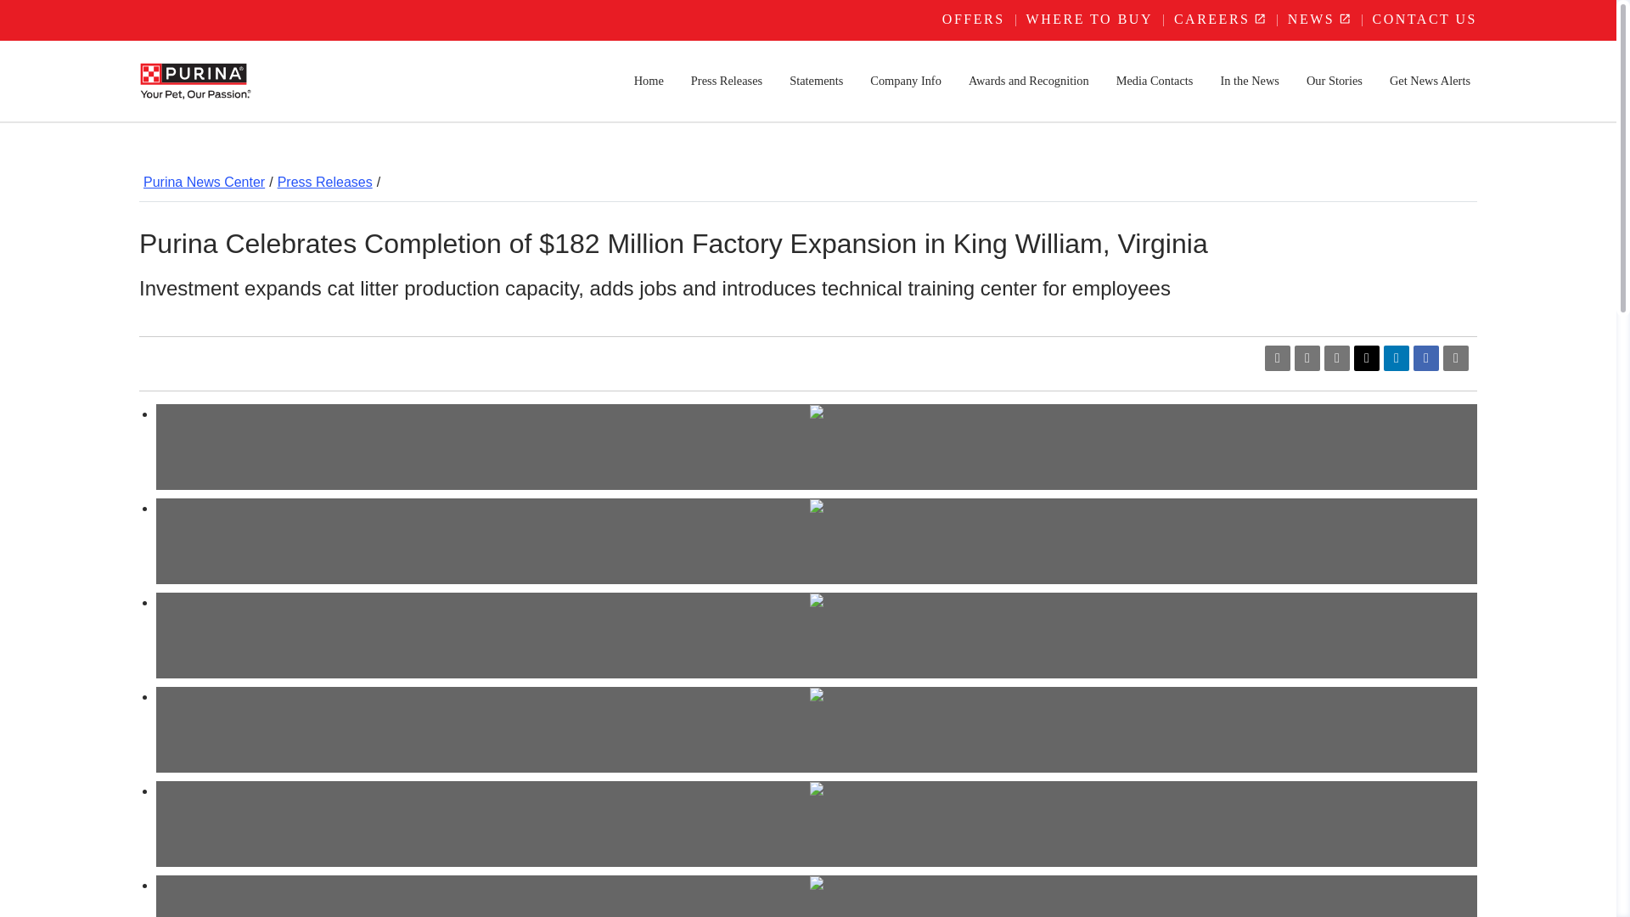 This screenshot has width=1630, height=917. I want to click on email, so click(1336, 358).